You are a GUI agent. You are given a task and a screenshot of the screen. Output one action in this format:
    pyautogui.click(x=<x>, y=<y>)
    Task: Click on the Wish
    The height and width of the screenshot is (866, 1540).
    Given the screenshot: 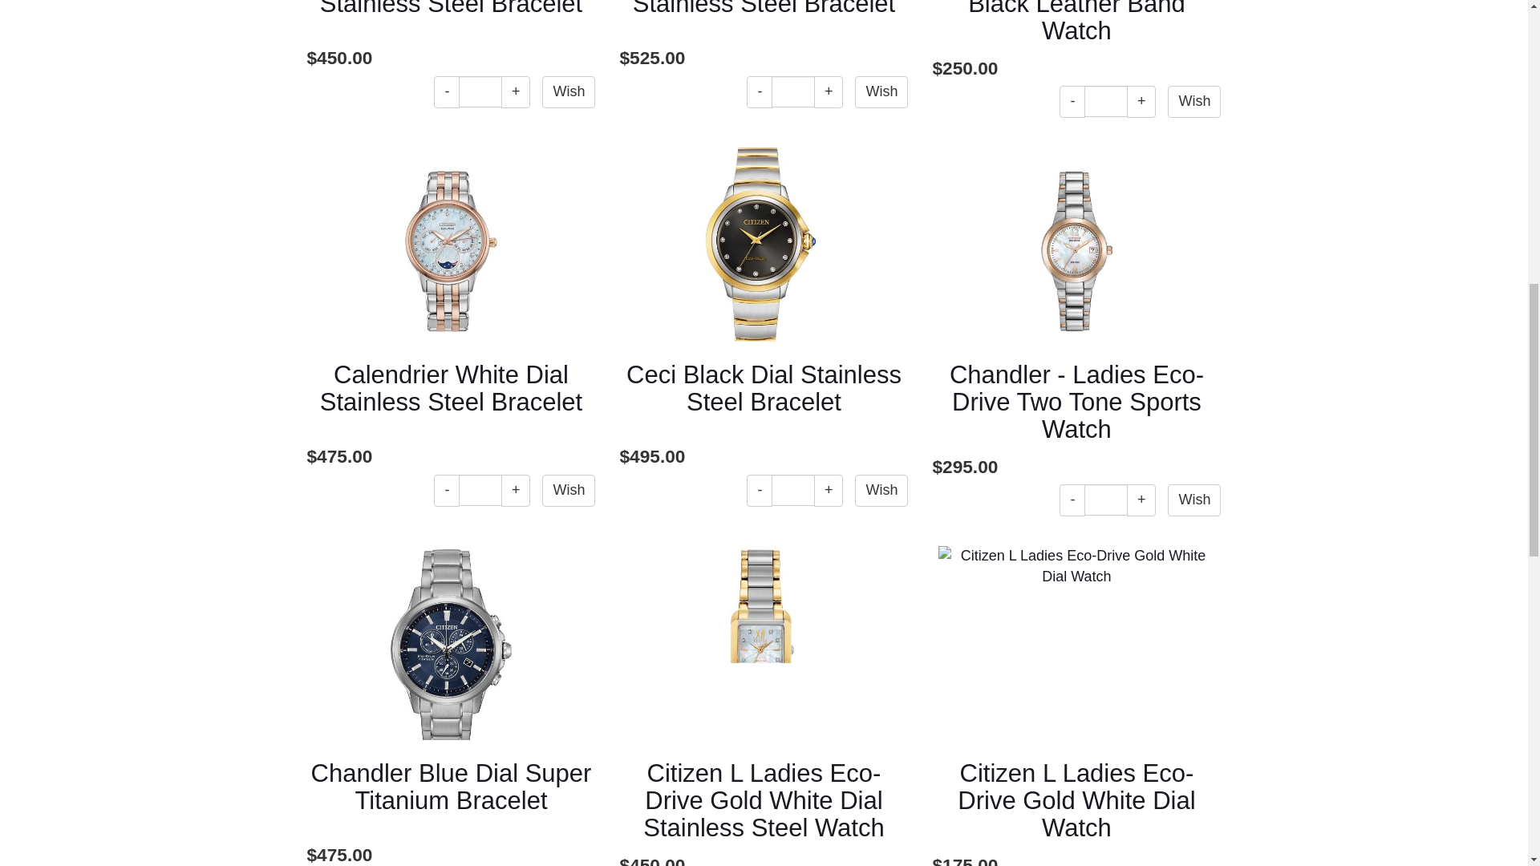 What is the action you would take?
    pyautogui.click(x=568, y=490)
    